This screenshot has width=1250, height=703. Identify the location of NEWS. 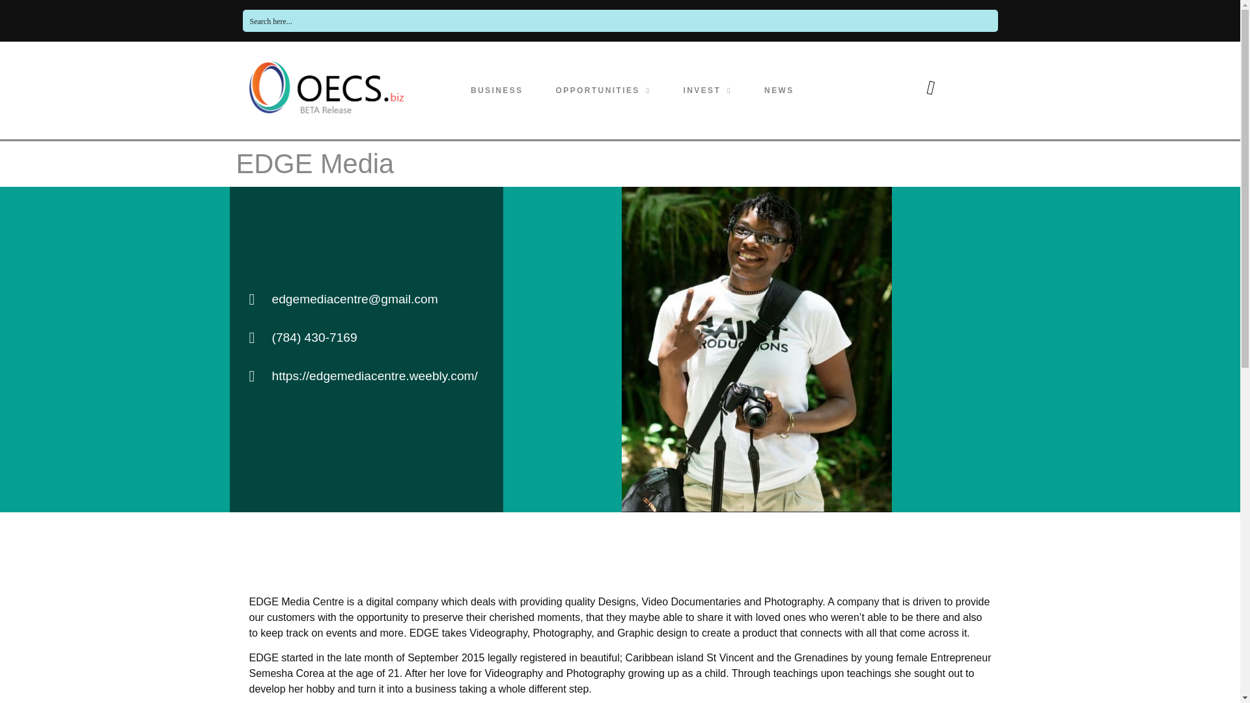
(779, 90).